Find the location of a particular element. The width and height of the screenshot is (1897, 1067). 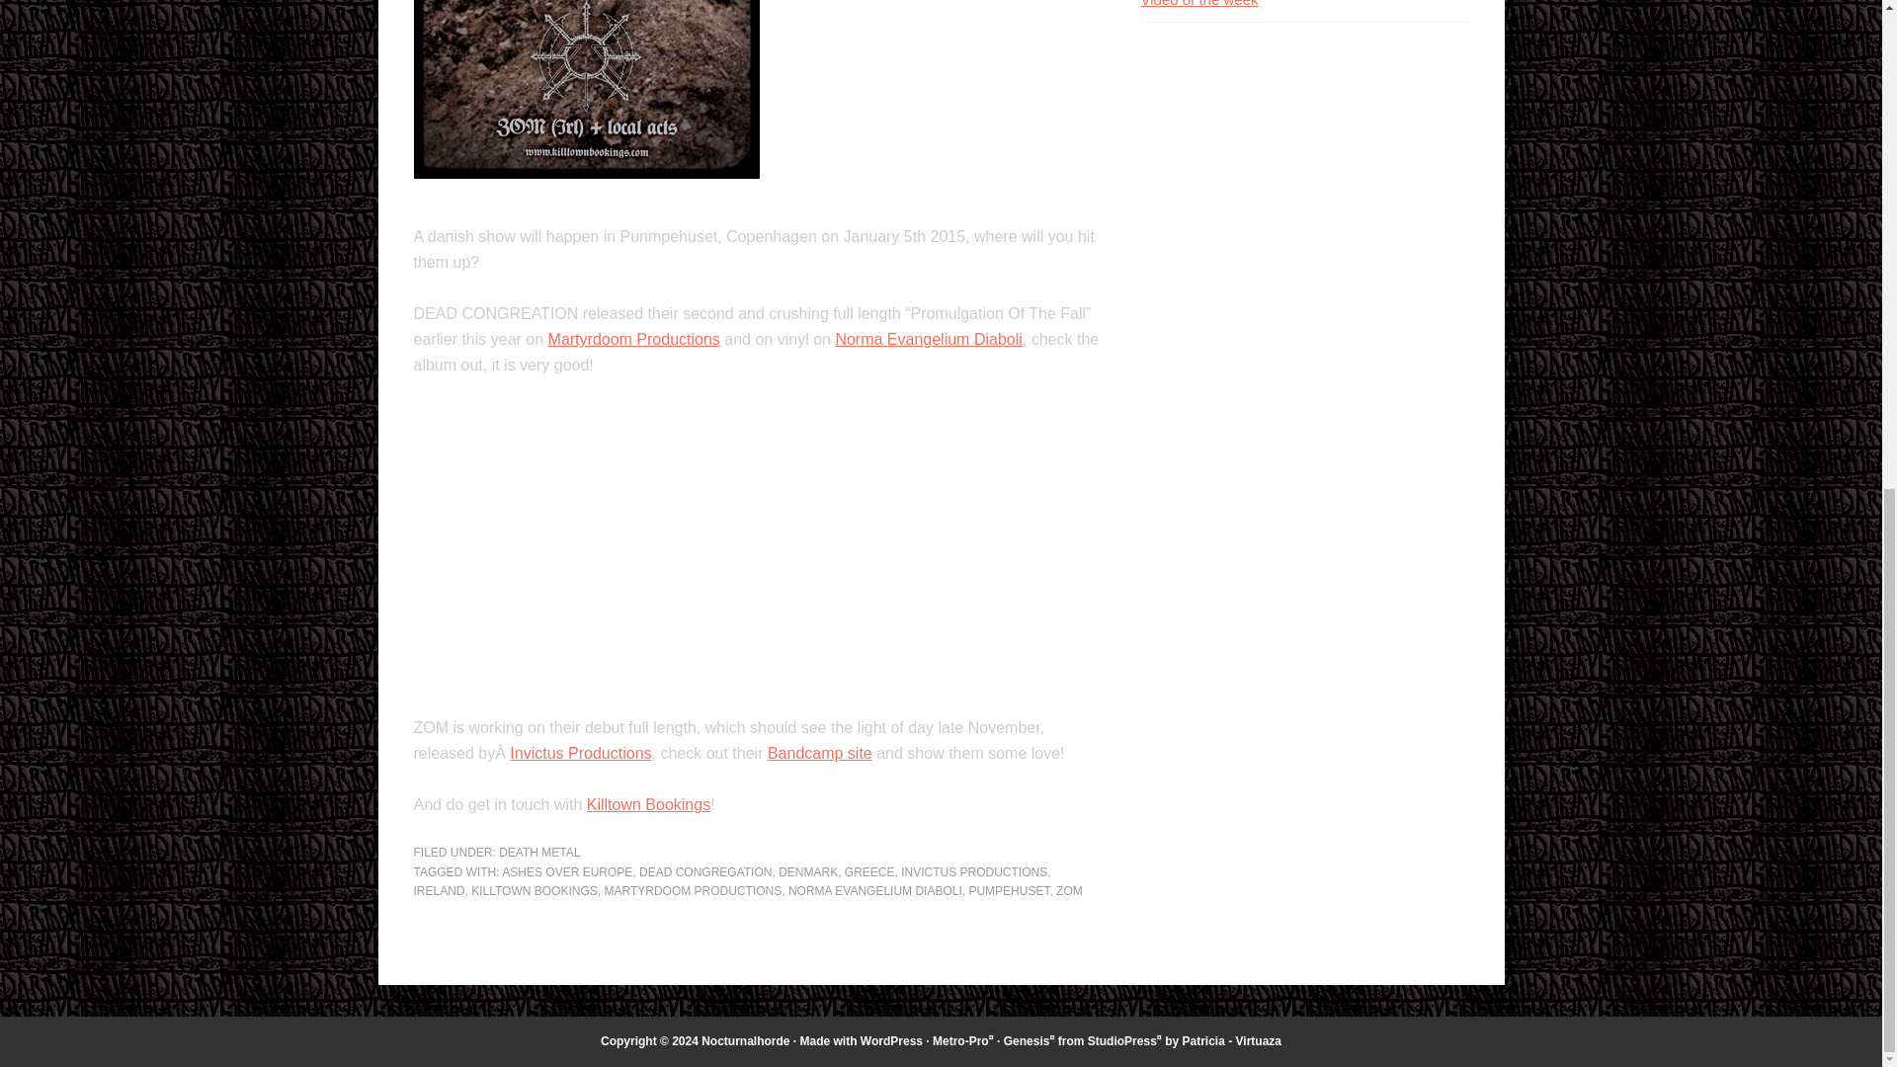

Martyrdoom Productions is located at coordinates (634, 339).